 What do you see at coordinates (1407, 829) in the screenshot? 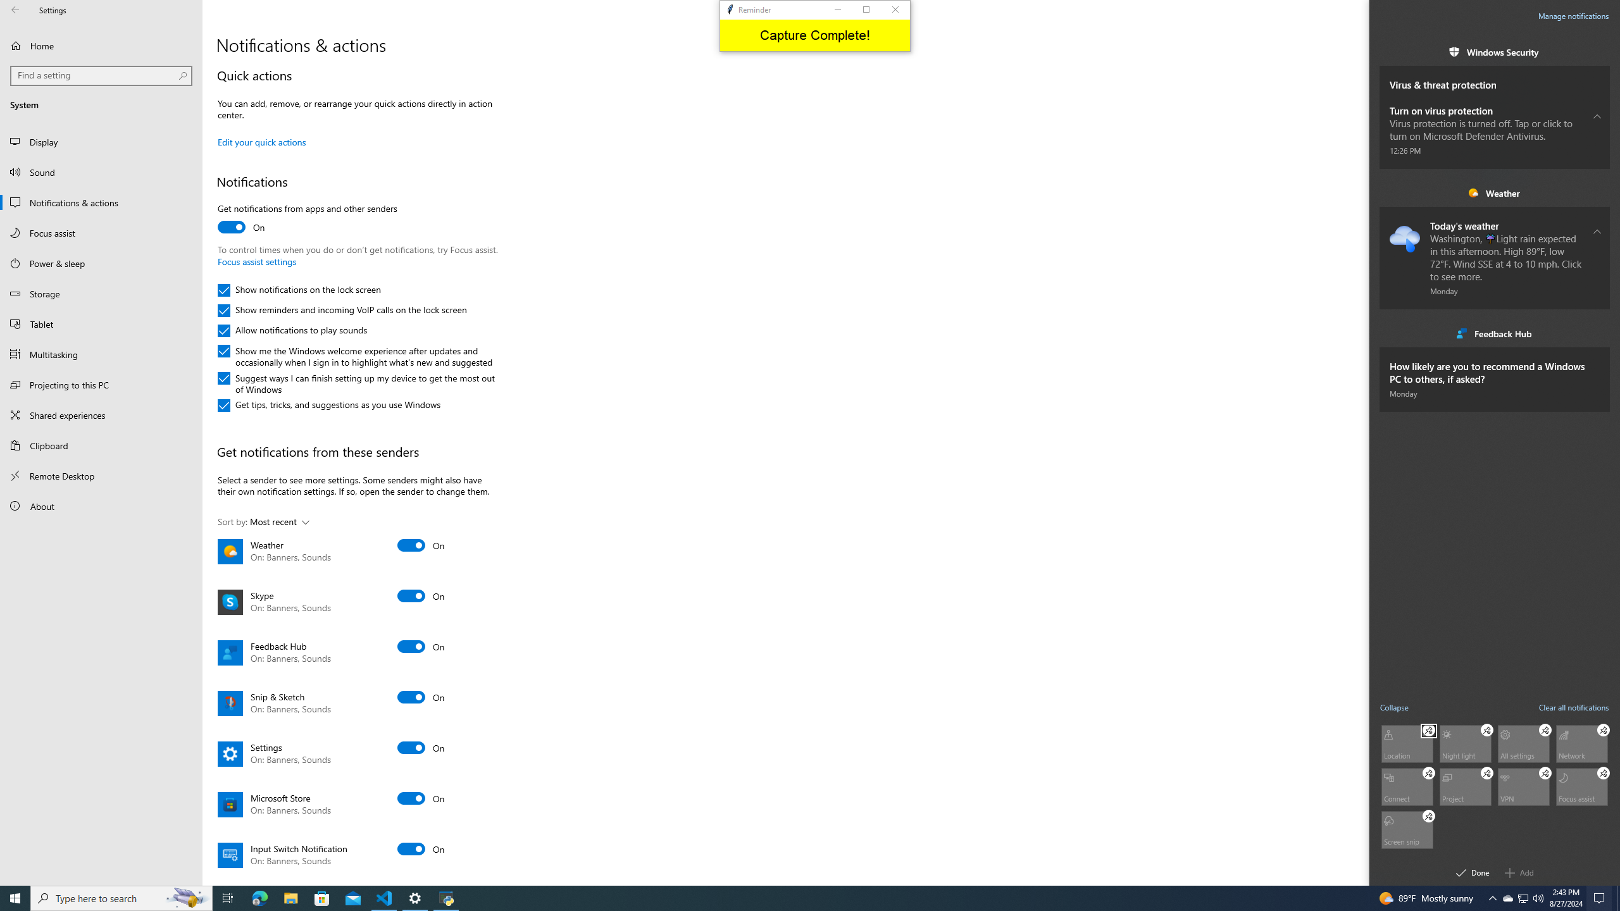
I see `Add quick actions` at bounding box center [1407, 829].